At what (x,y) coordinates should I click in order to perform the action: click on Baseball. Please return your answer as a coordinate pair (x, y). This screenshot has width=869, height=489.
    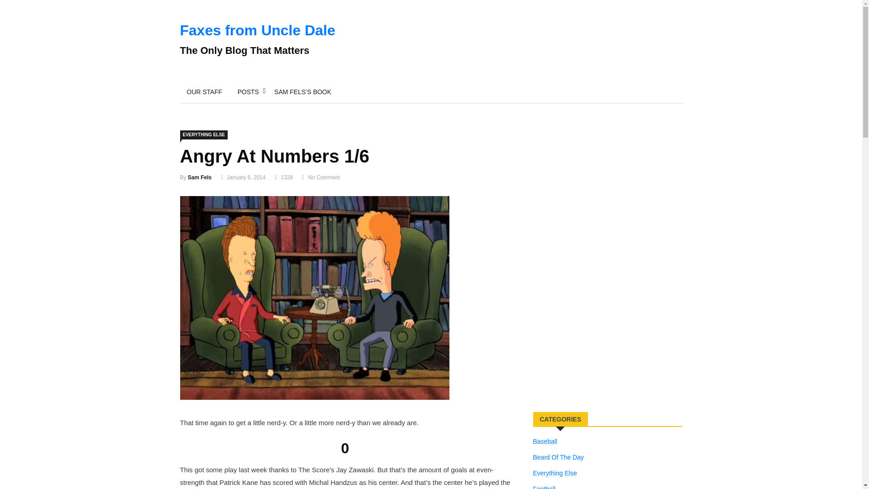
    Looking at the image, I should click on (545, 441).